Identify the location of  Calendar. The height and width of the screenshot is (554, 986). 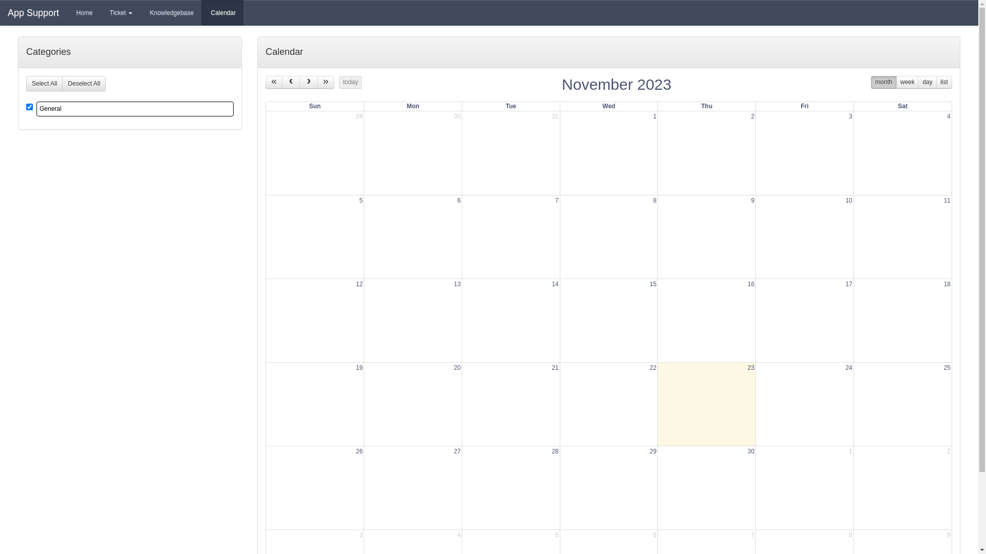
(222, 13).